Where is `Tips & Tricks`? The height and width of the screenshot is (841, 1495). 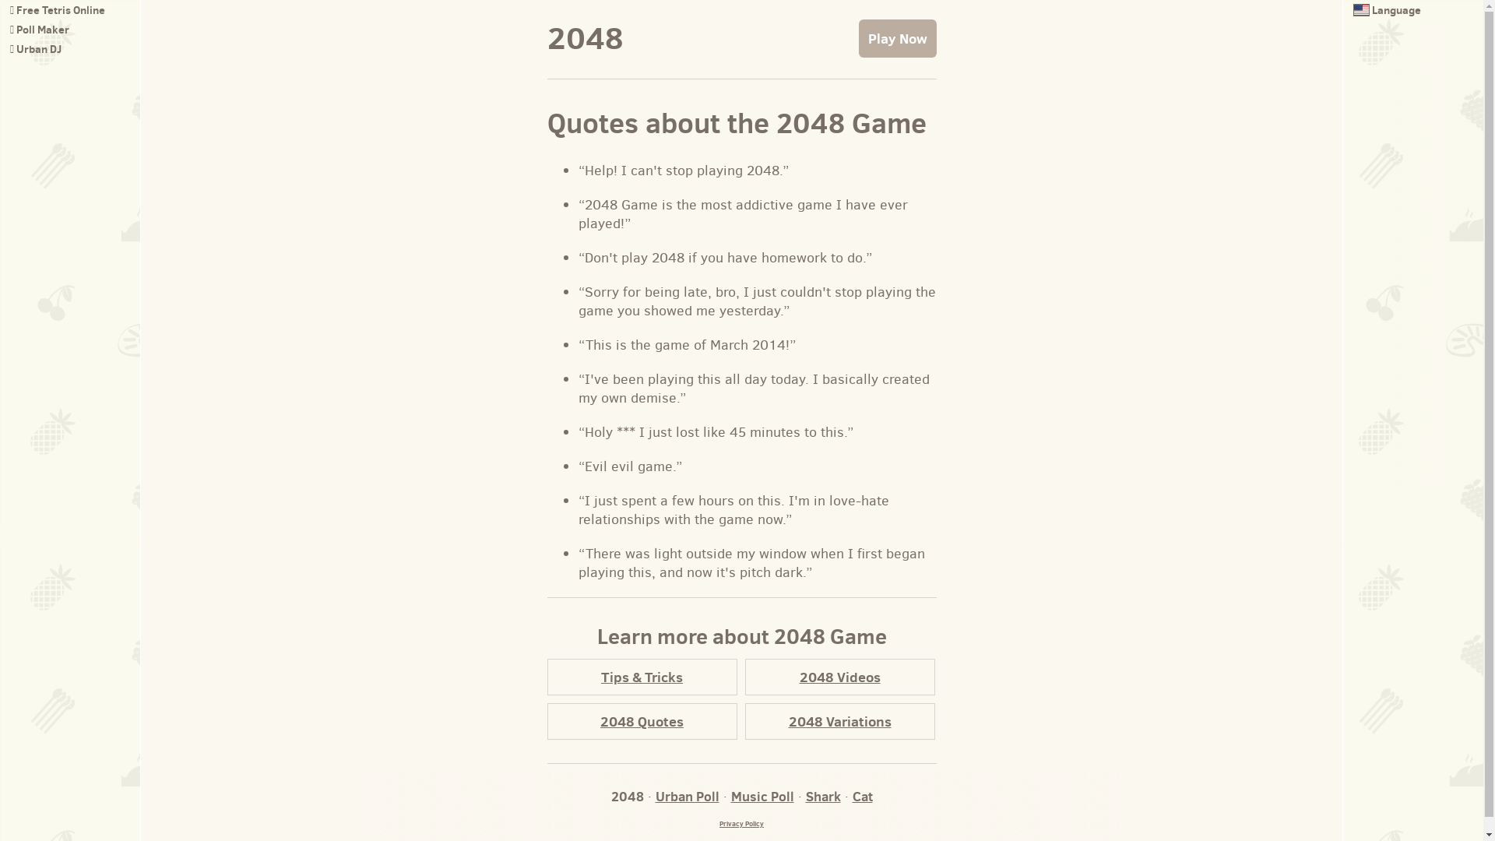 Tips & Tricks is located at coordinates (642, 677).